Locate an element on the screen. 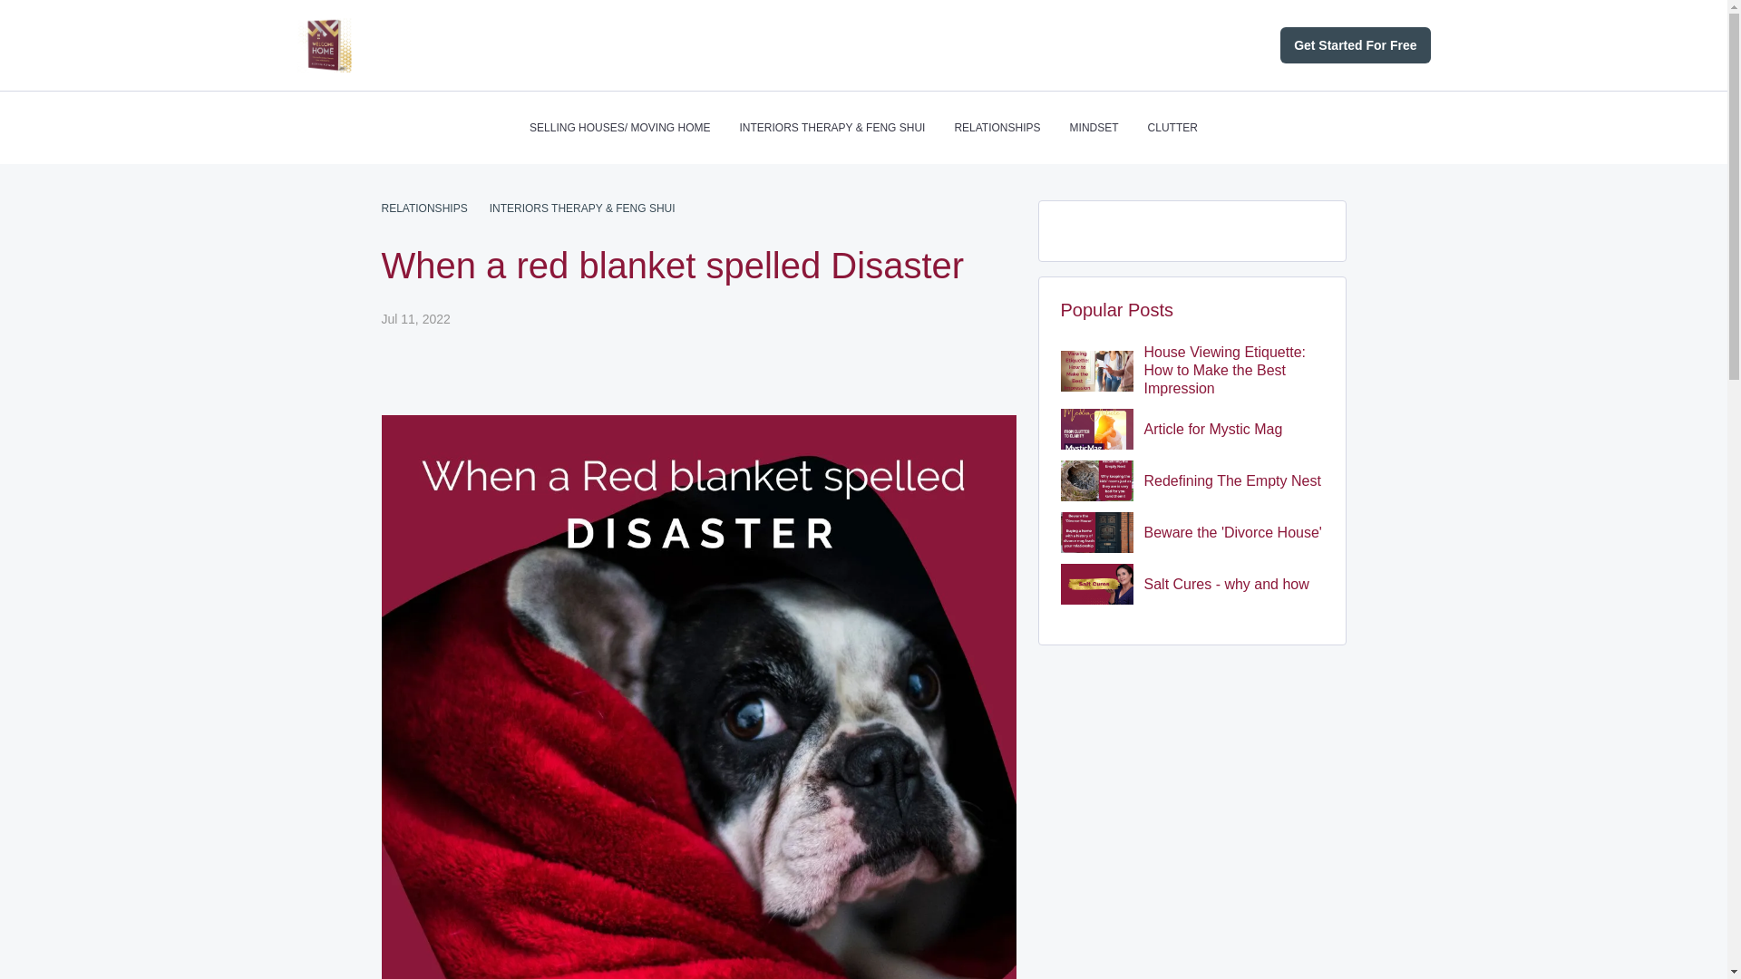  House Viewing Etiquette: How to Make the Best Impression is located at coordinates (1228, 370).